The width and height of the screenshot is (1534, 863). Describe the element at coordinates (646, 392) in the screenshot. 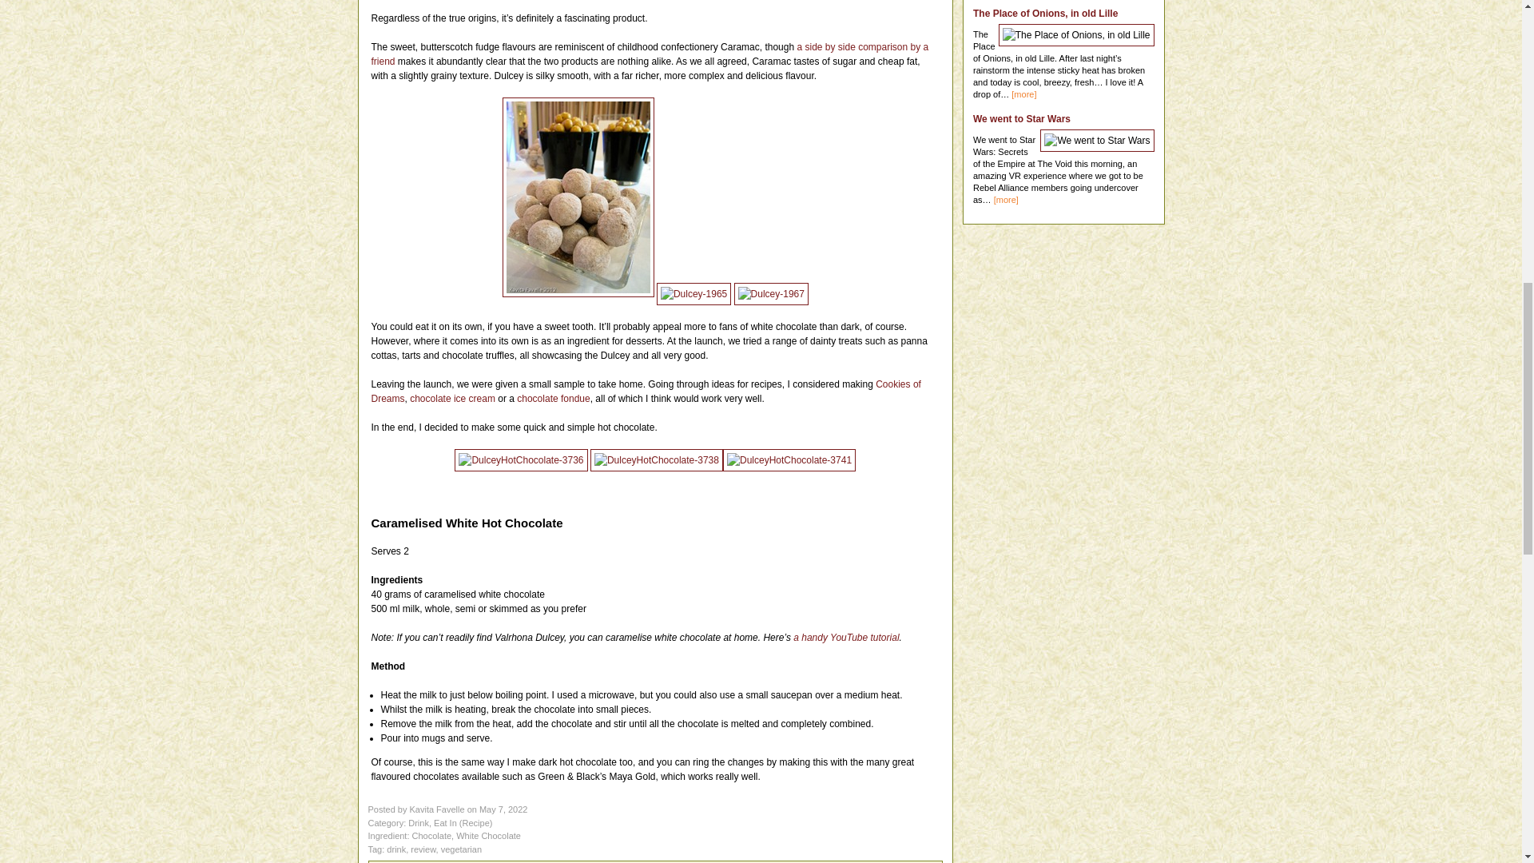

I see `Cookies of Dreams` at that location.